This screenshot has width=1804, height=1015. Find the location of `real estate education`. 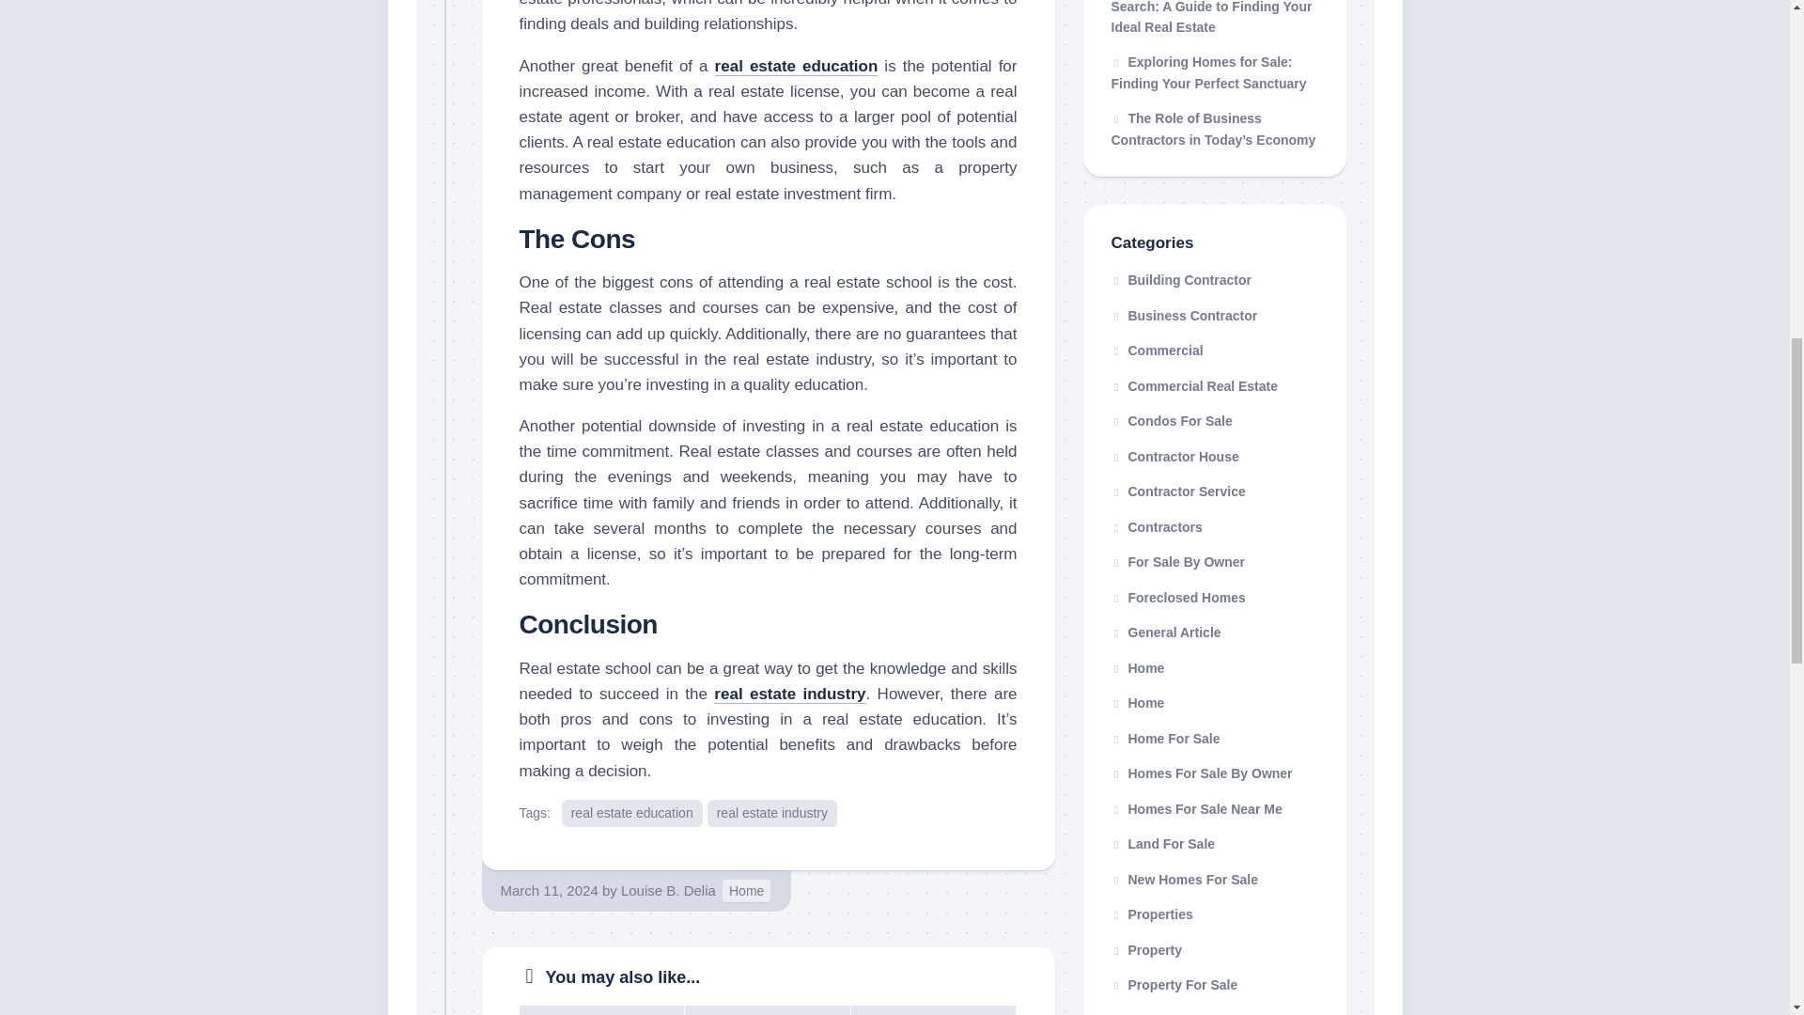

real estate education is located at coordinates (631, 814).